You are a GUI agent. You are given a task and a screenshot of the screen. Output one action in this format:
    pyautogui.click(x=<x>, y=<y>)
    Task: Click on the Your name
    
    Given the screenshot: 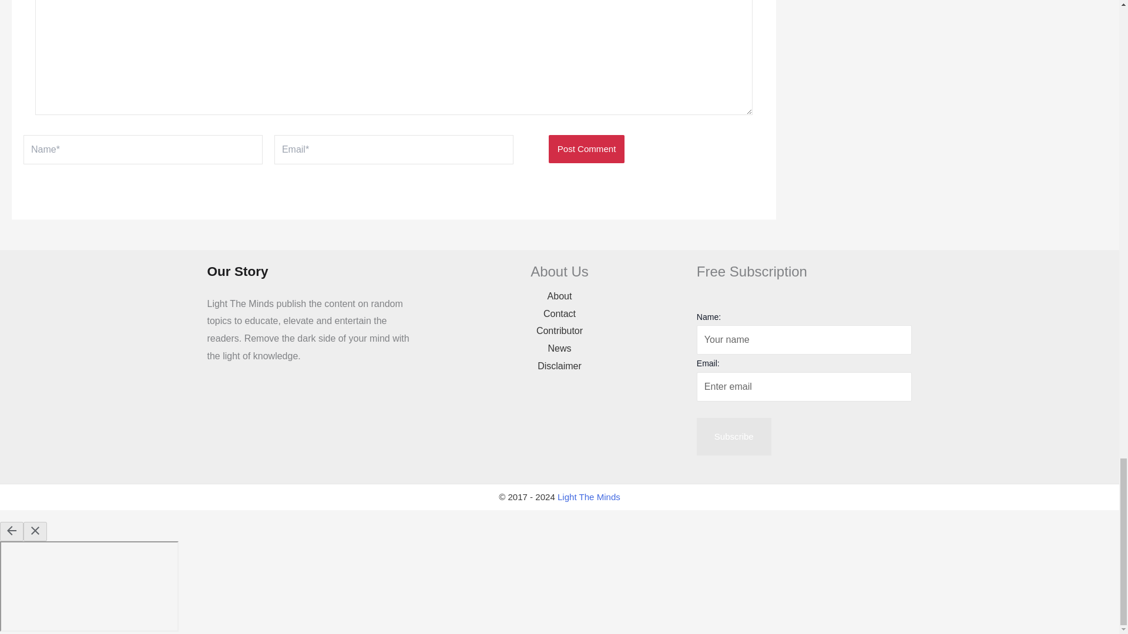 What is the action you would take?
    pyautogui.click(x=805, y=339)
    